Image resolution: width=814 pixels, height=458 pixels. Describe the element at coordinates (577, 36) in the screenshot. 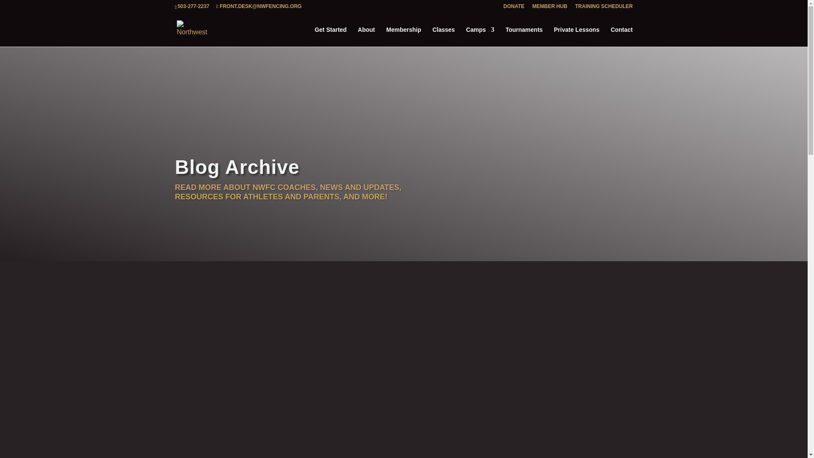

I see `Private Lessons` at that location.